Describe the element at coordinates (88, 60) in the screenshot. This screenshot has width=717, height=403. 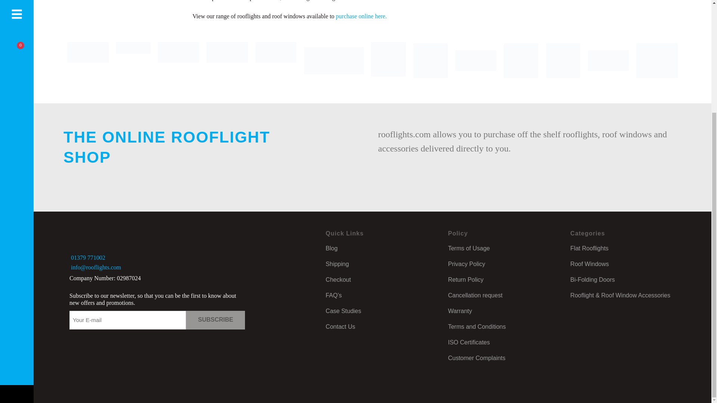
I see `Glazing Vision Logo` at that location.